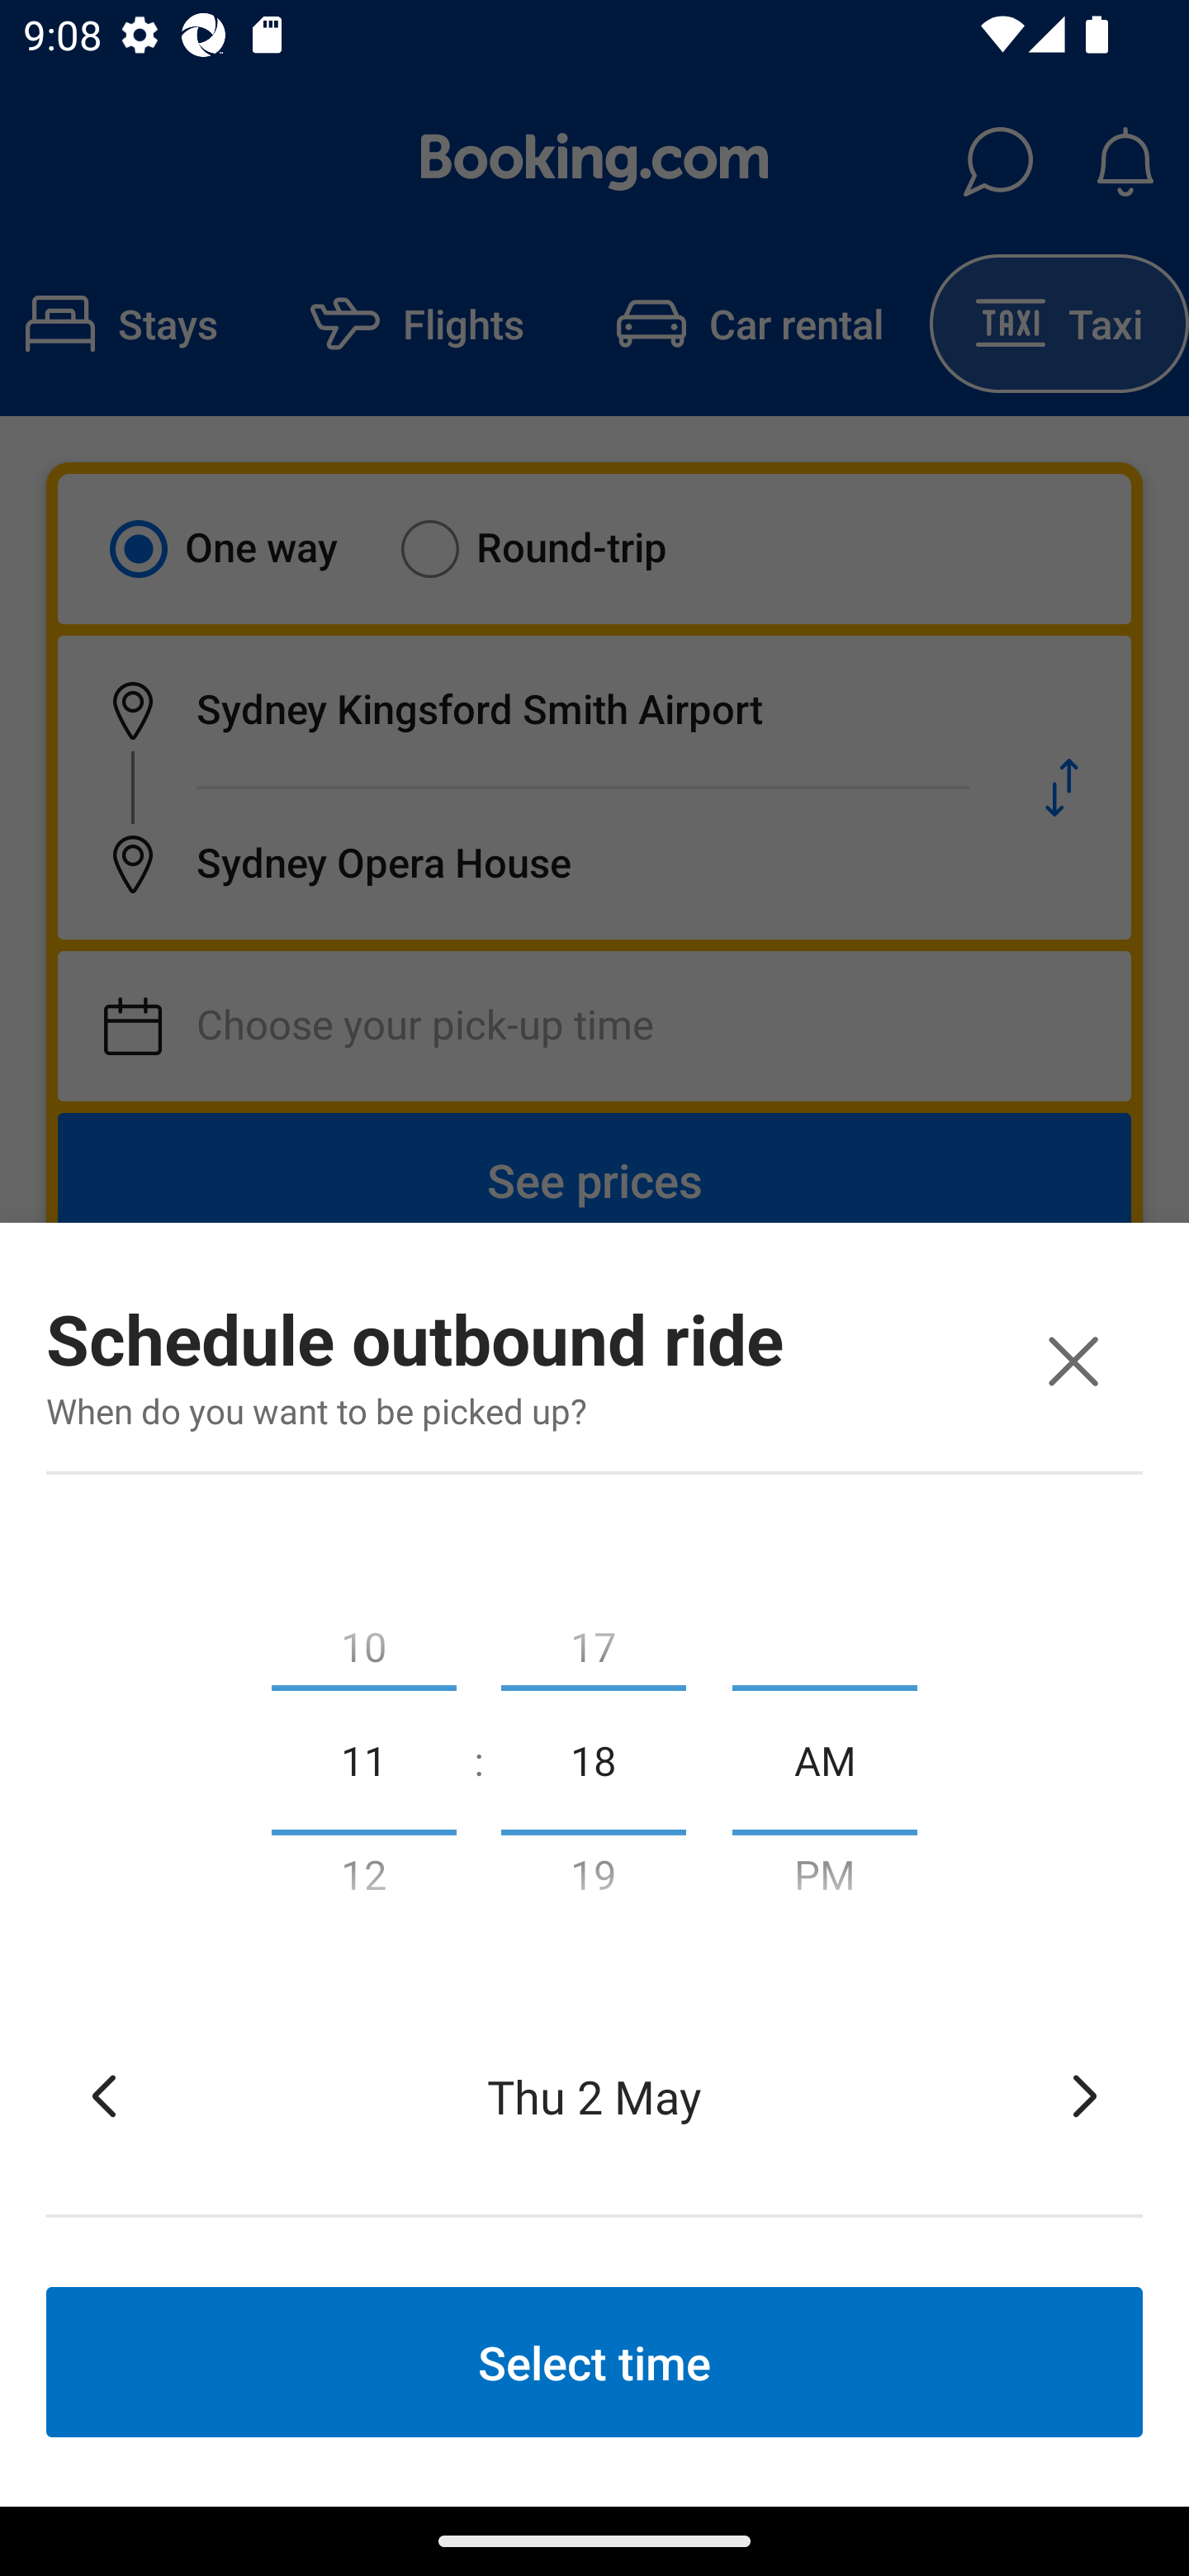 This screenshot has height=2576, width=1189. Describe the element at coordinates (825, 1881) in the screenshot. I see `PM` at that location.